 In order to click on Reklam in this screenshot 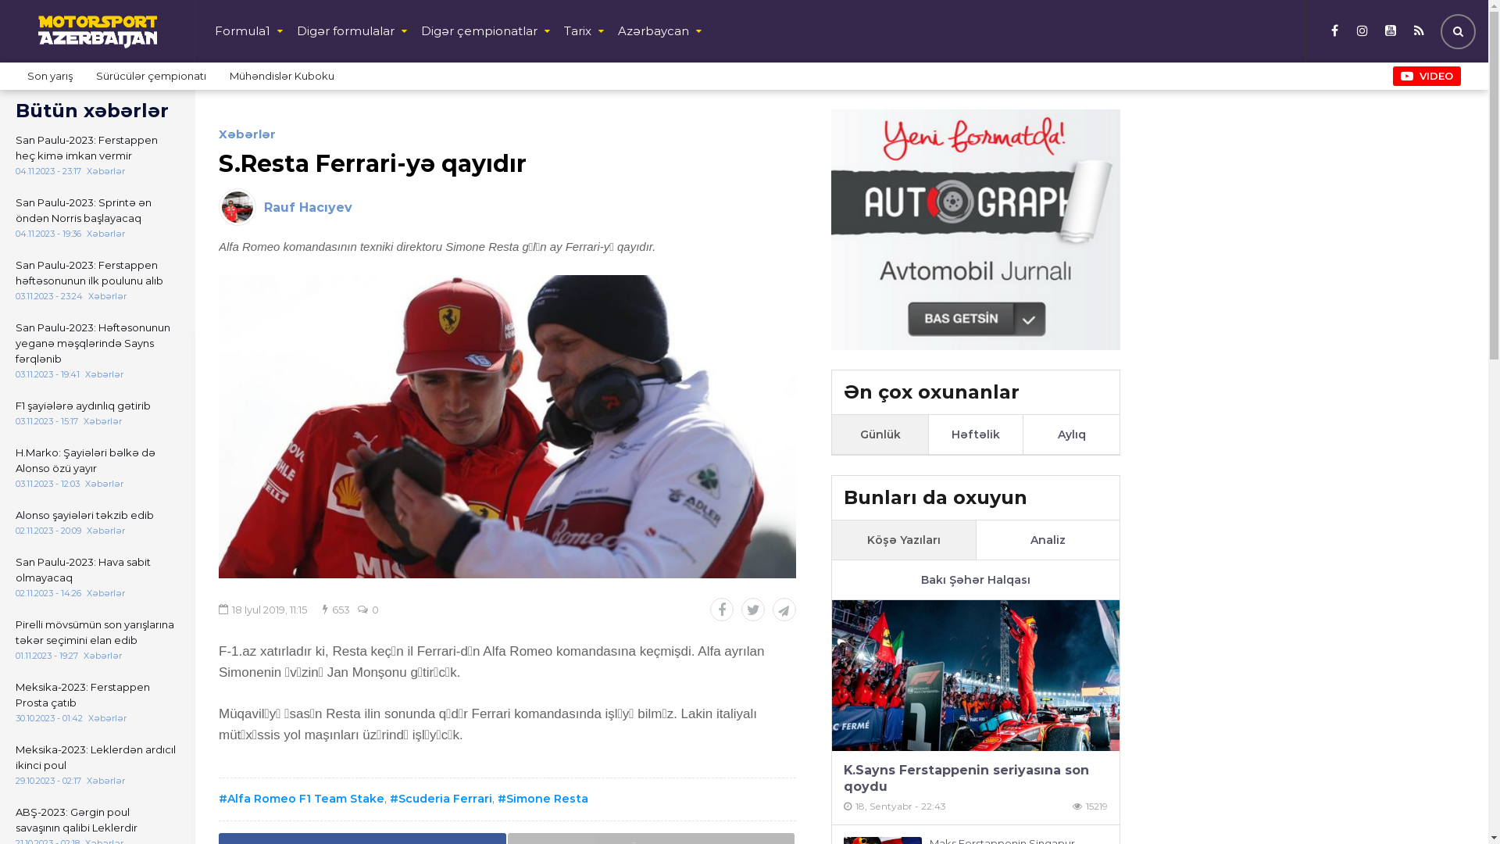, I will do `click(976, 230)`.